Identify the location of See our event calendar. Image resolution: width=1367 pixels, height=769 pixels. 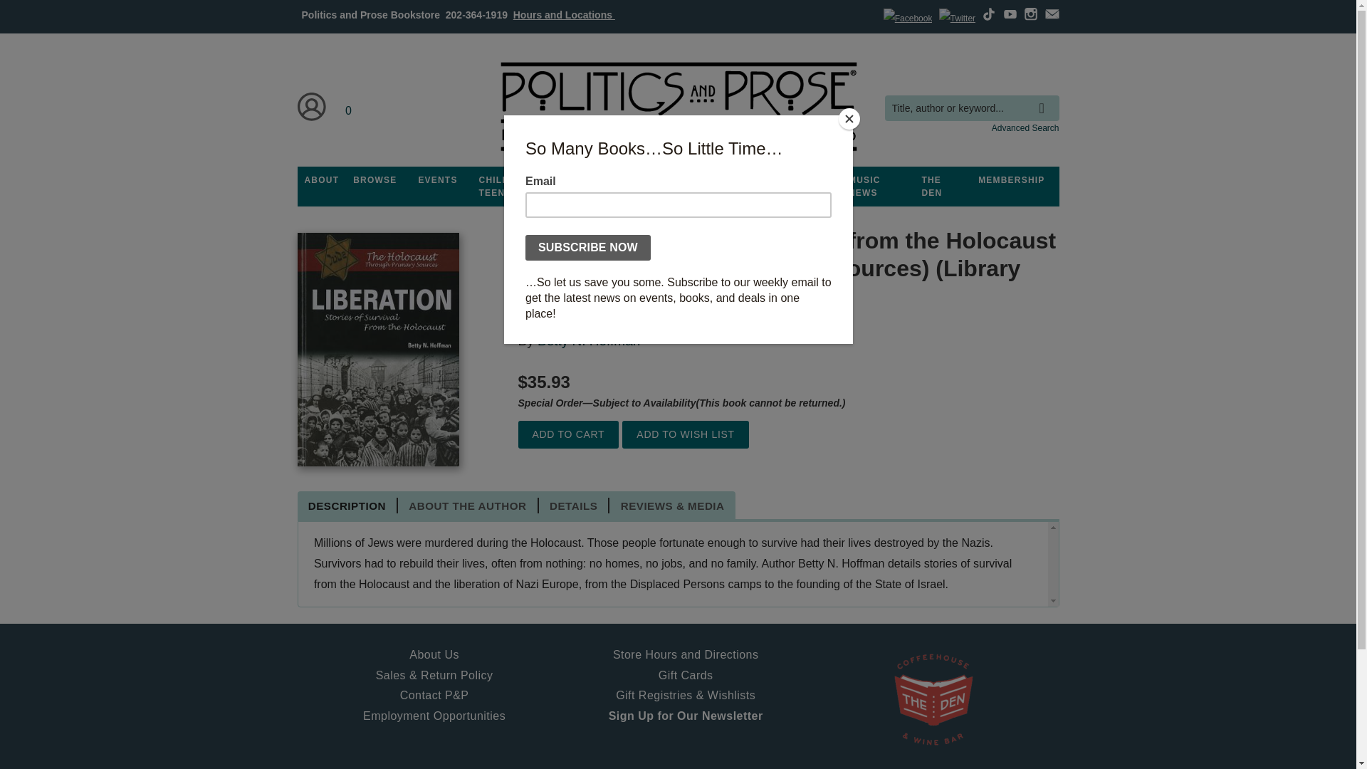
(437, 180).